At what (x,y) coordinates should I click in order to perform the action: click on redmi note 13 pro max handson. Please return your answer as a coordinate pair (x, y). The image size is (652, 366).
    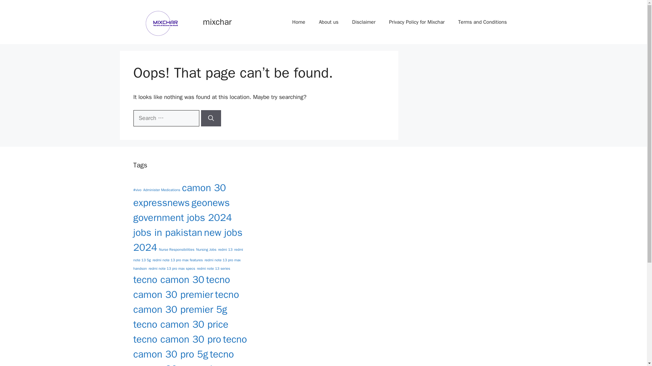
    Looking at the image, I should click on (187, 264).